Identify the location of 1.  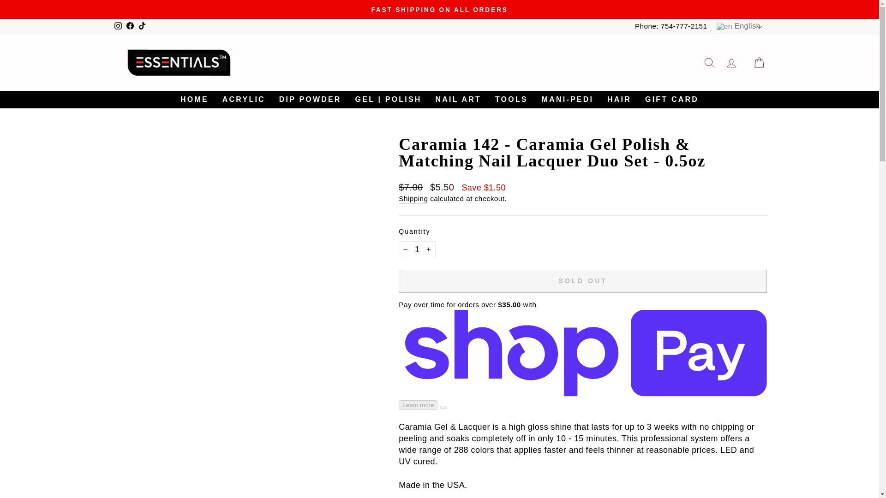
(417, 249).